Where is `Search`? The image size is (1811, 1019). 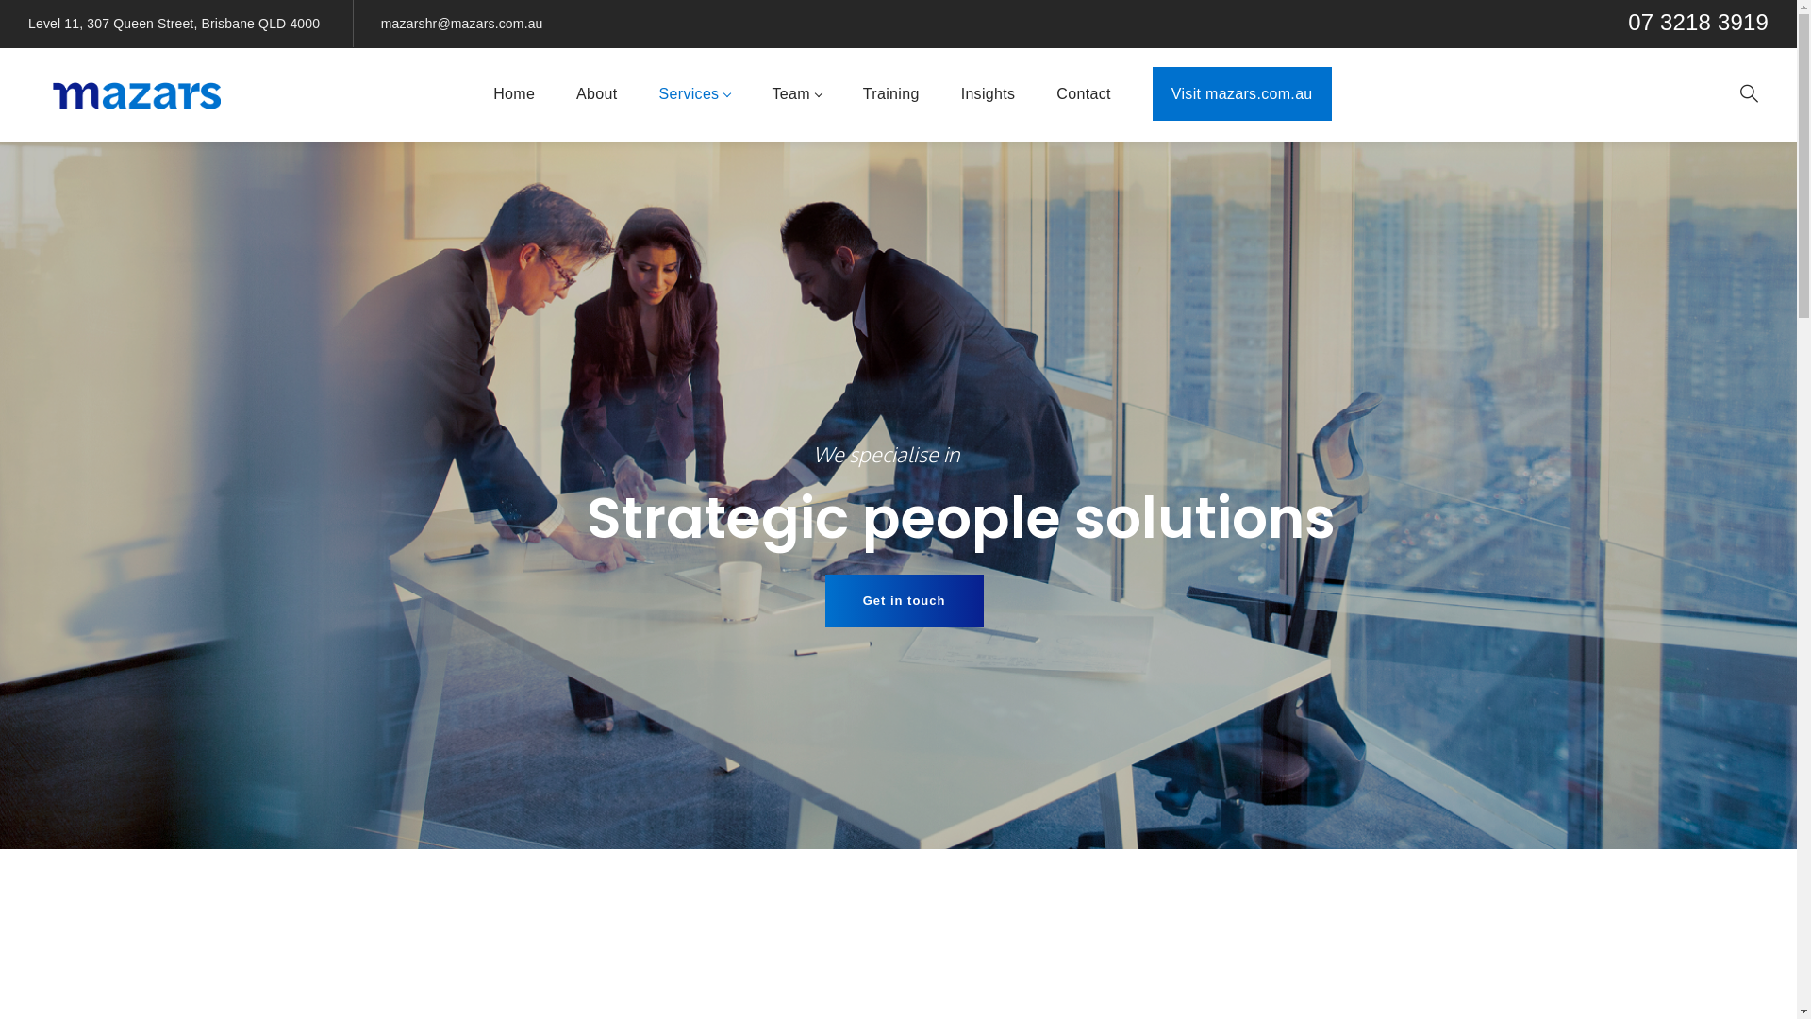
Search is located at coordinates (1427, 140).